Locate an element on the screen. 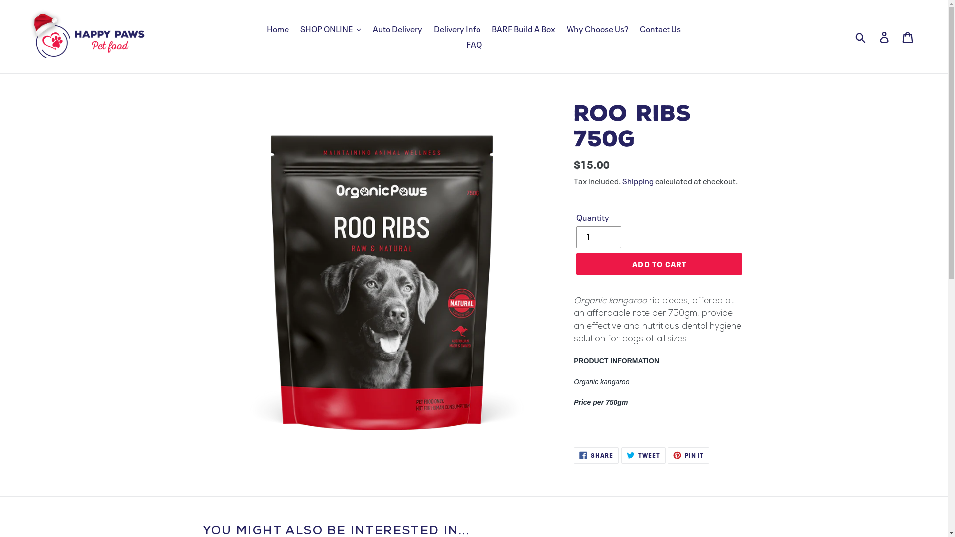 This screenshot has width=955, height=537. Log in is located at coordinates (885, 37).